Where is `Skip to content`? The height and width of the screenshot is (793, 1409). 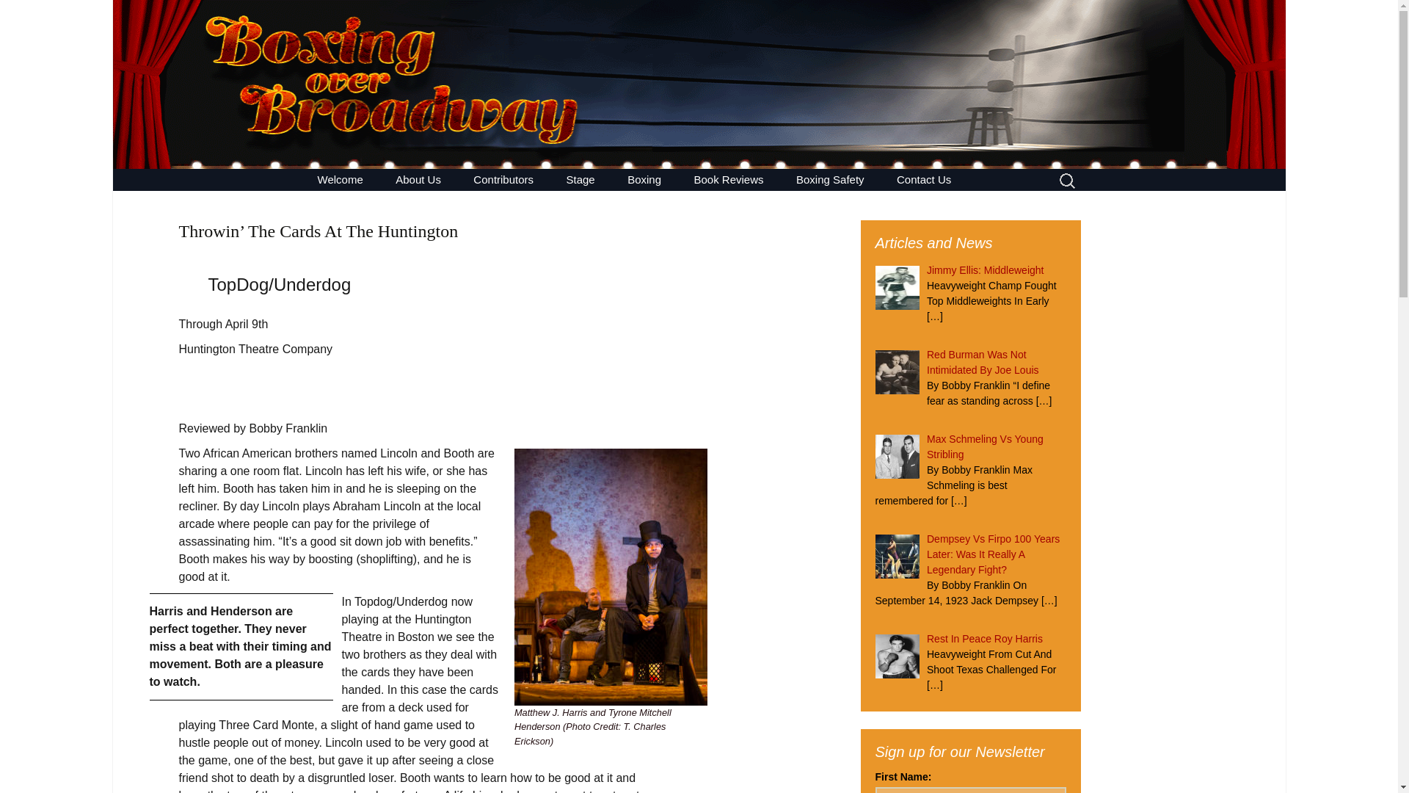
Skip to content is located at coordinates (831, 179).